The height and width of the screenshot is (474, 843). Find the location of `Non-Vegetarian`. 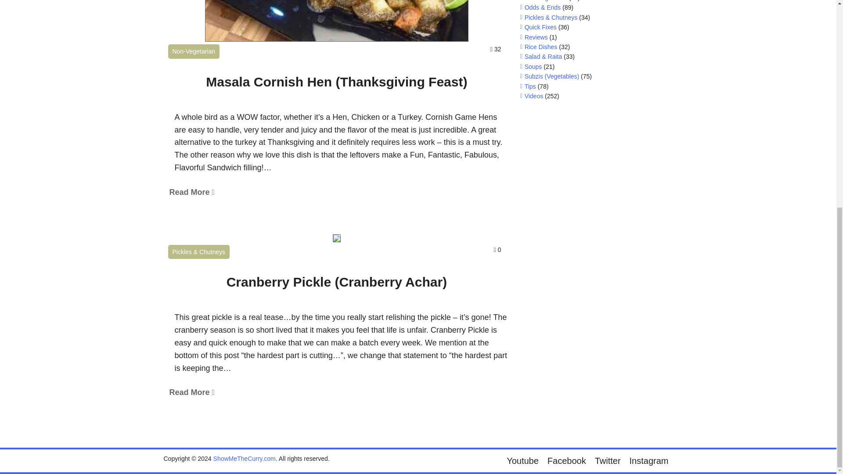

Non-Vegetarian is located at coordinates (193, 51).